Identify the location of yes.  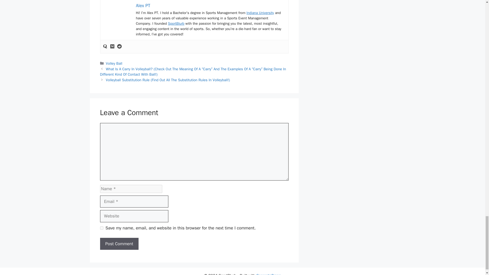
(101, 228).